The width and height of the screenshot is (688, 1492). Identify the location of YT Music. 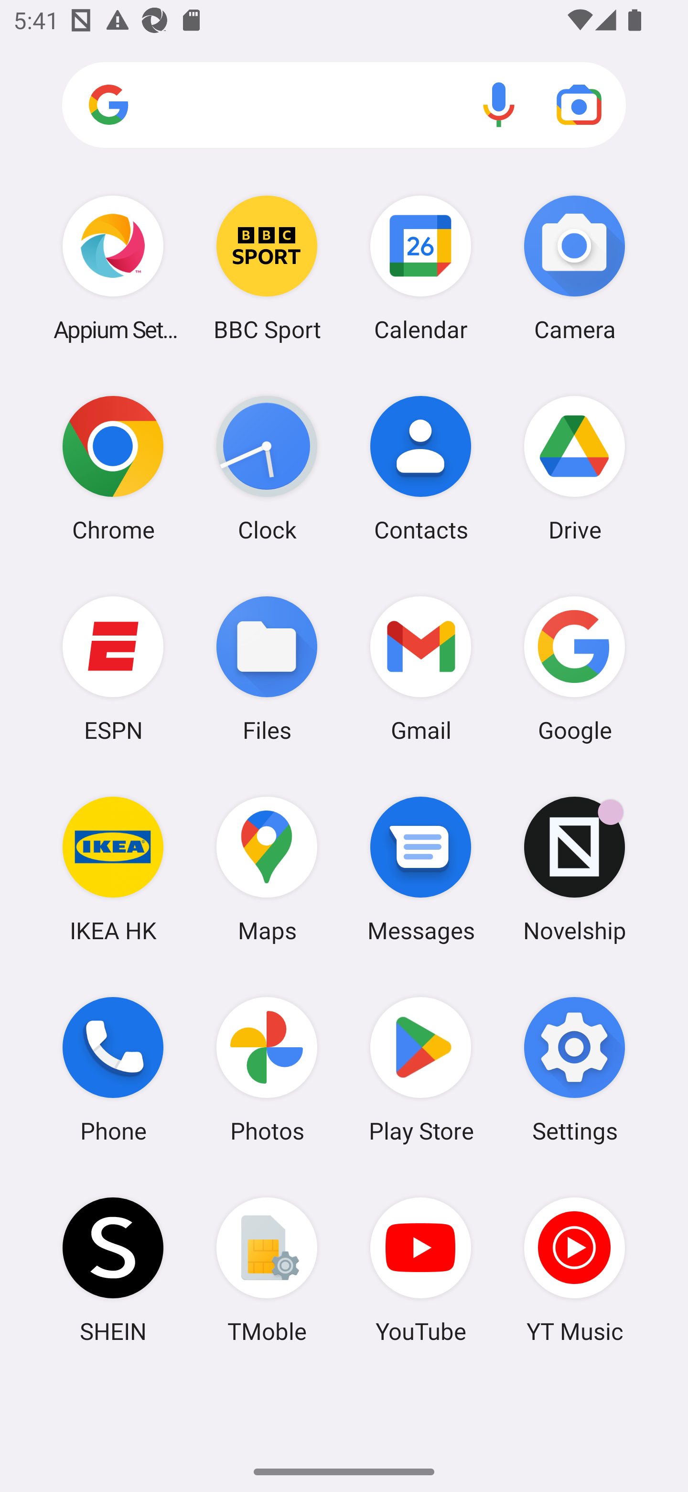
(574, 1270).